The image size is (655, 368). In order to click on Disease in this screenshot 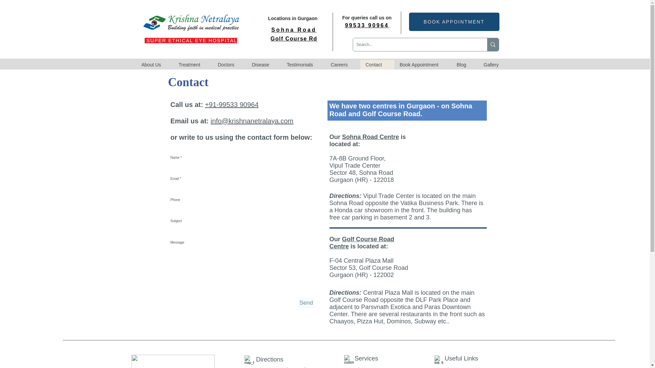, I will do `click(263, 65)`.